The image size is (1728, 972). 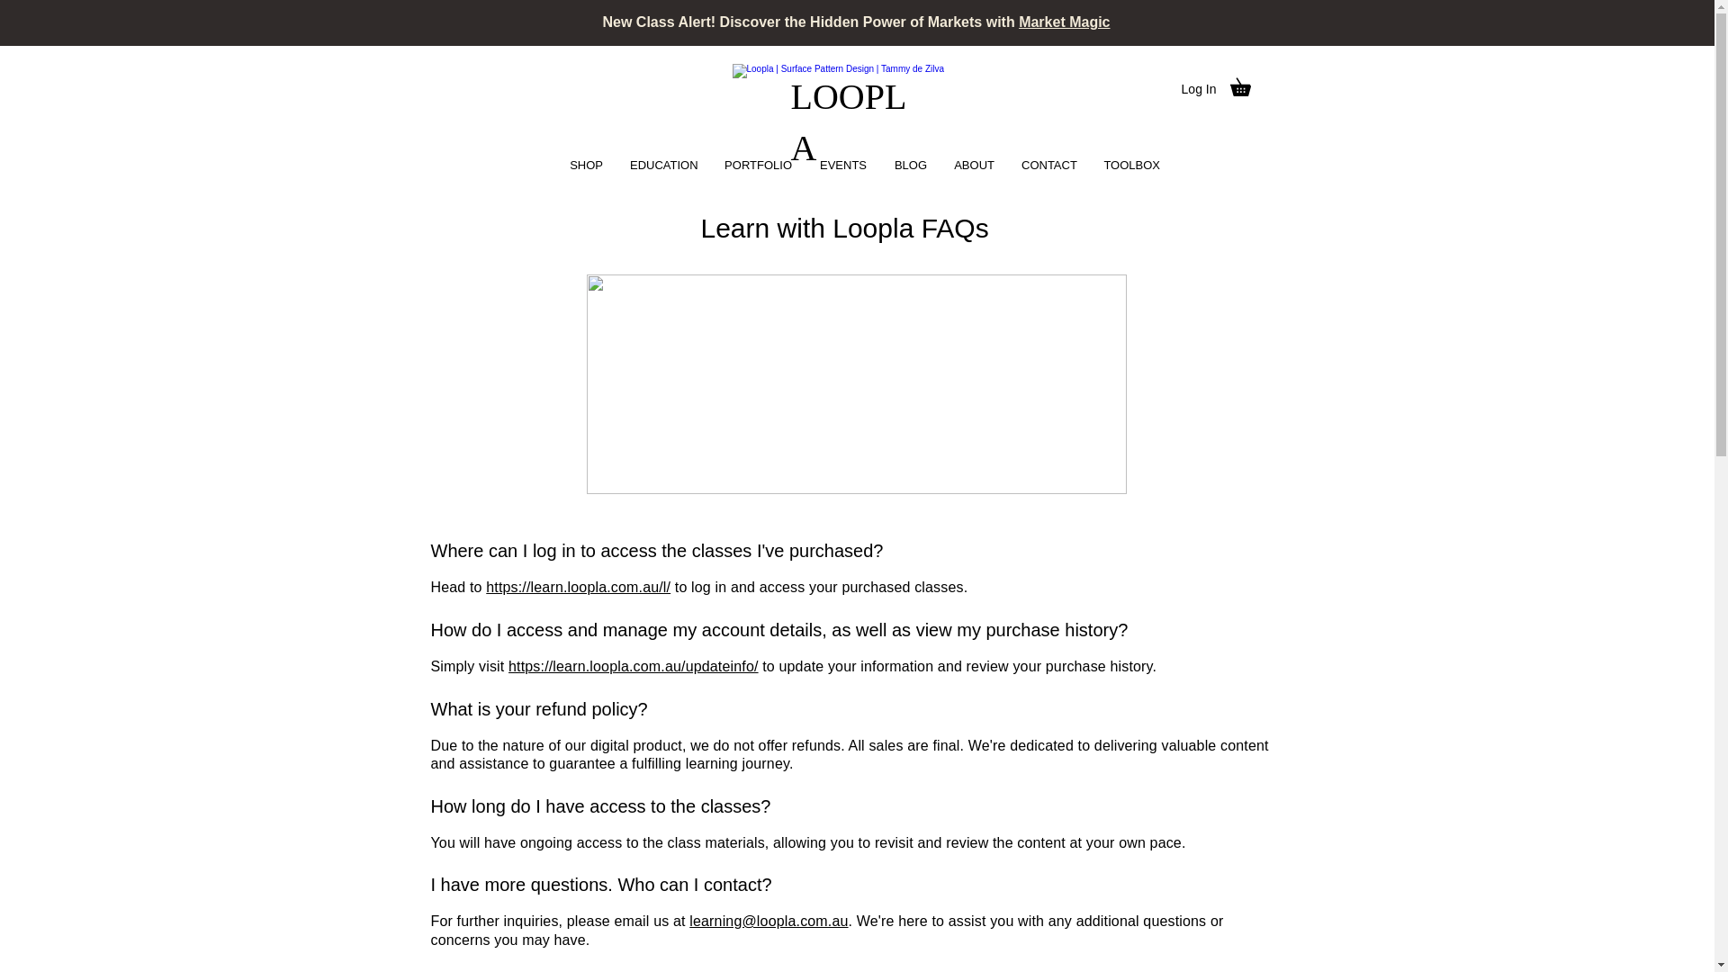 What do you see at coordinates (587, 166) in the screenshot?
I see `SHOP` at bounding box center [587, 166].